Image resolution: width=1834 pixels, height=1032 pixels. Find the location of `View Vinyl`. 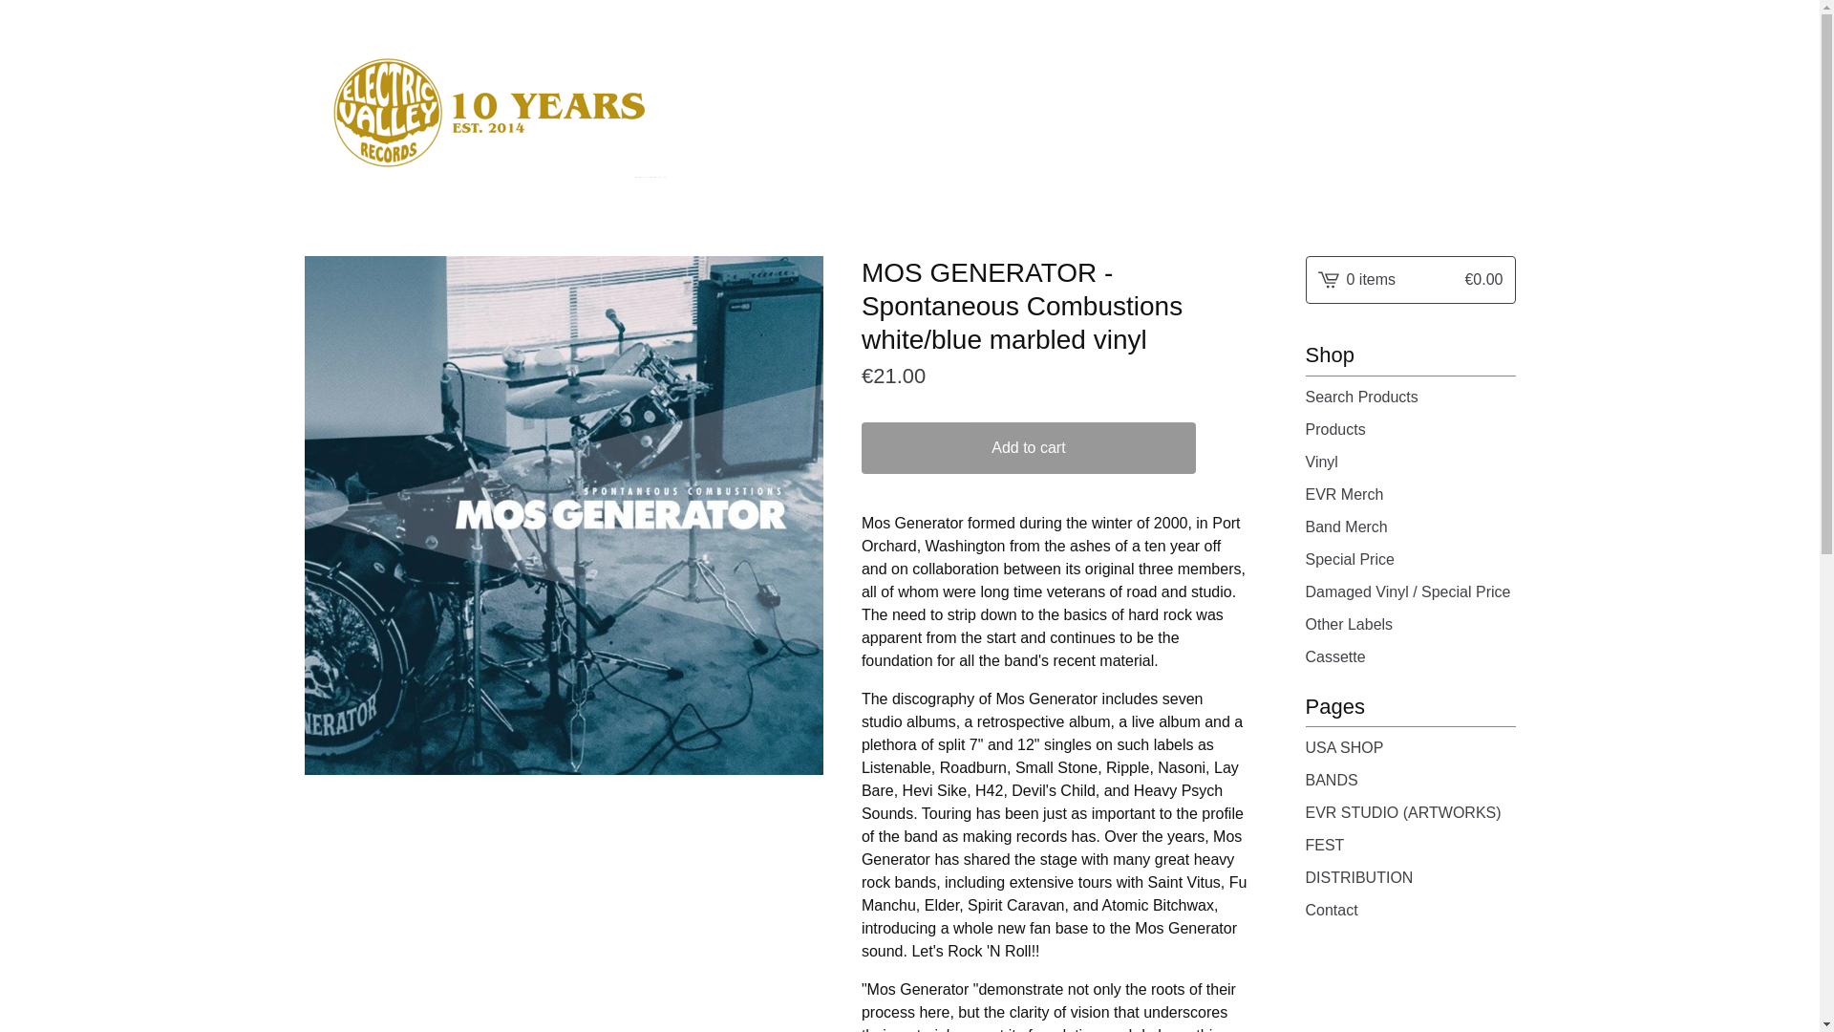

View Vinyl is located at coordinates (1409, 462).